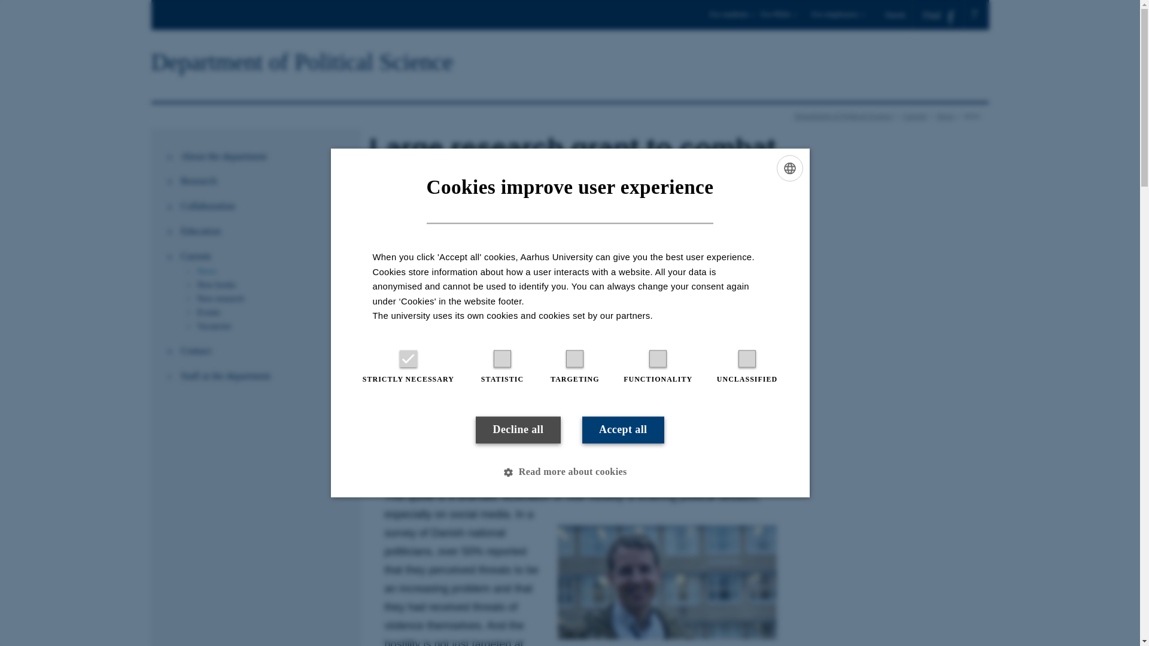 Image resolution: width=1149 pixels, height=646 pixels. I want to click on Staff at the department, so click(264, 376).